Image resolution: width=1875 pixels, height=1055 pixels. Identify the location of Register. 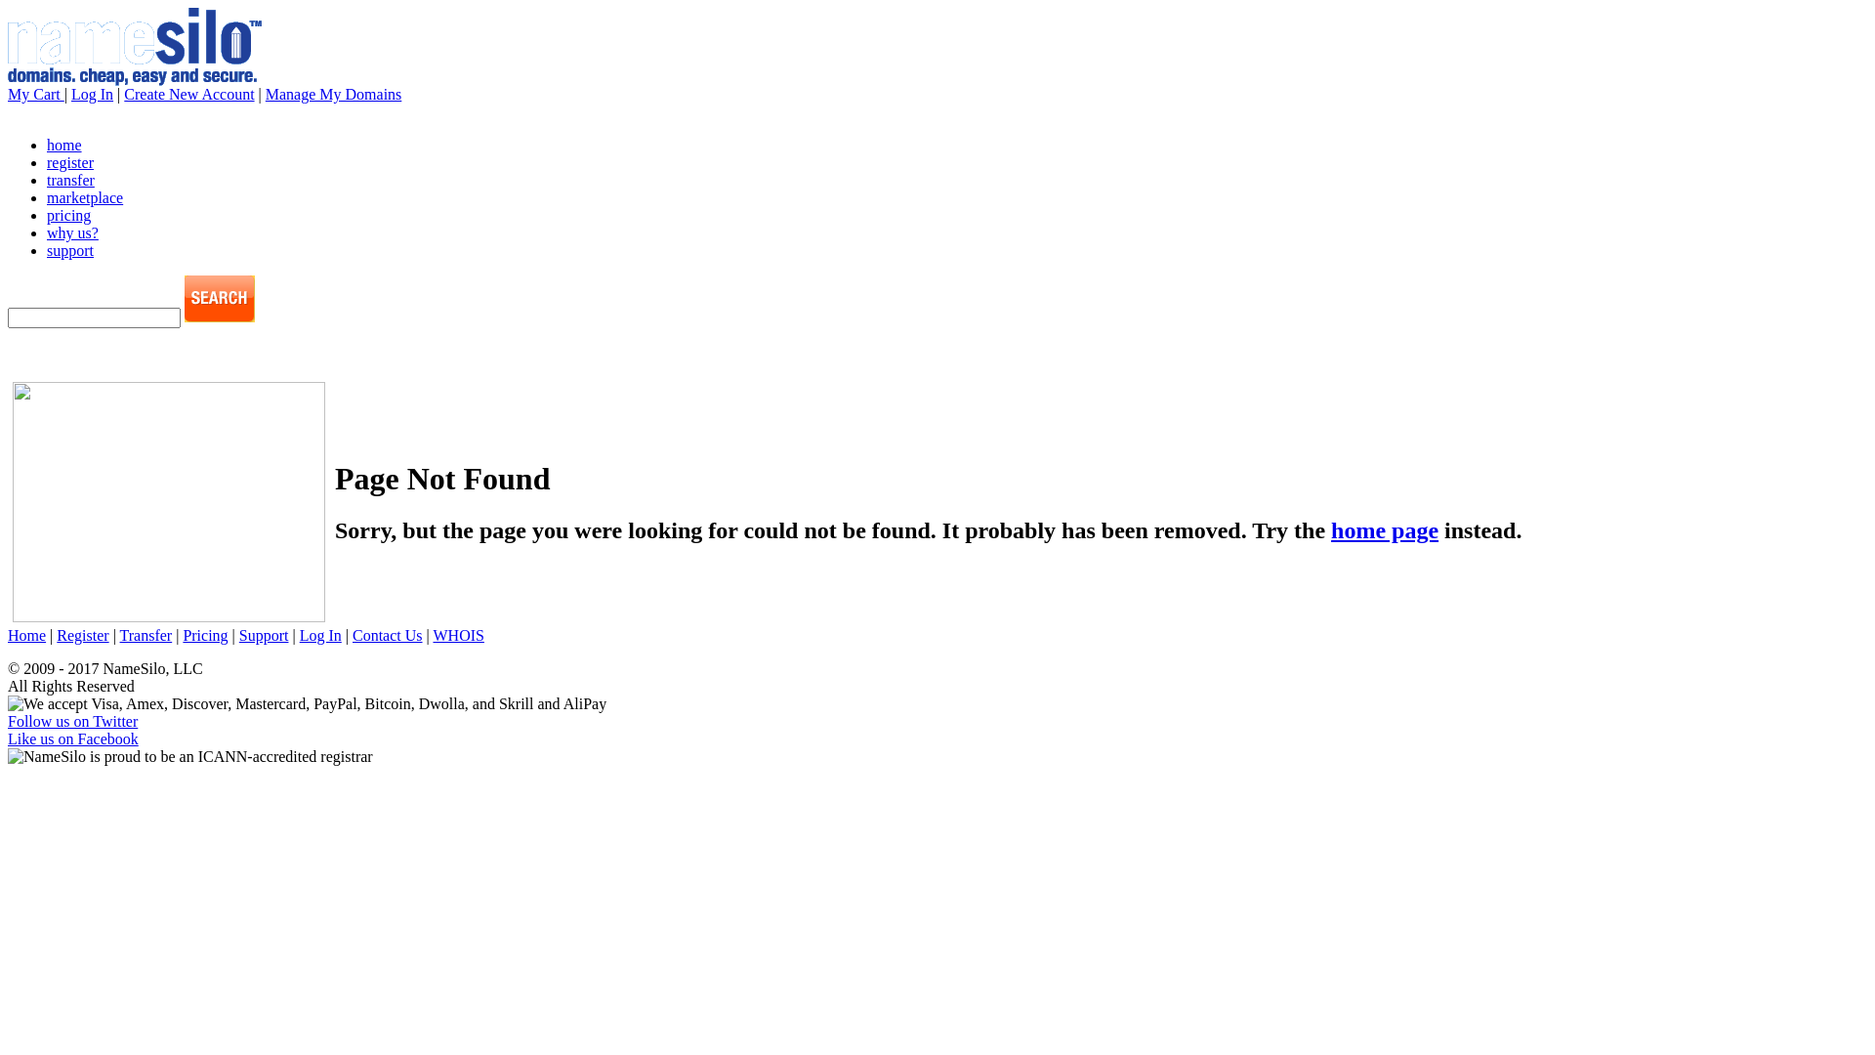
(82, 635).